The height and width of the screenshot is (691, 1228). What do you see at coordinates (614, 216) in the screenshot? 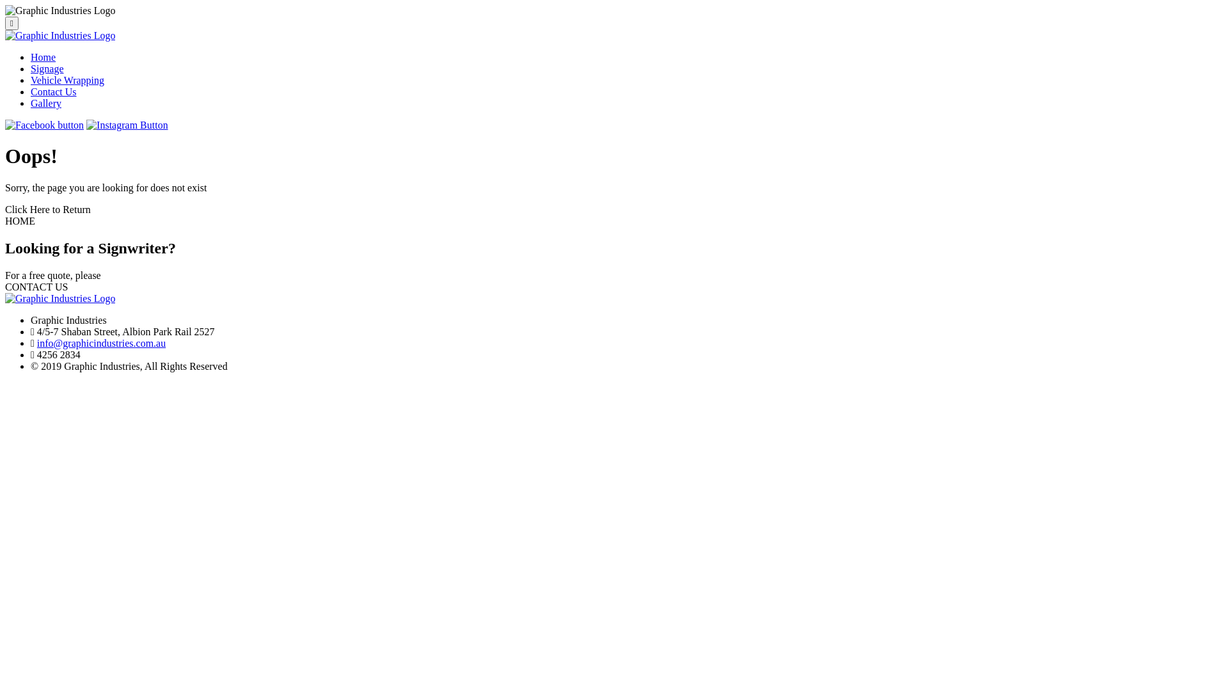
I see `Click Here to Return
HOME` at bounding box center [614, 216].